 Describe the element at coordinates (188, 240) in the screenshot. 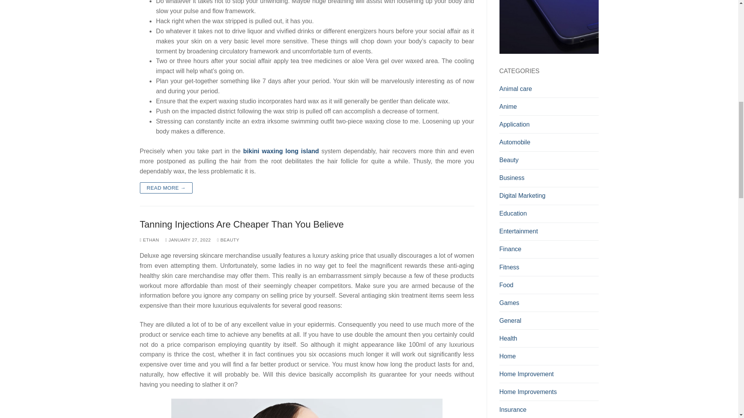

I see `JANUARY 27, 2022` at that location.